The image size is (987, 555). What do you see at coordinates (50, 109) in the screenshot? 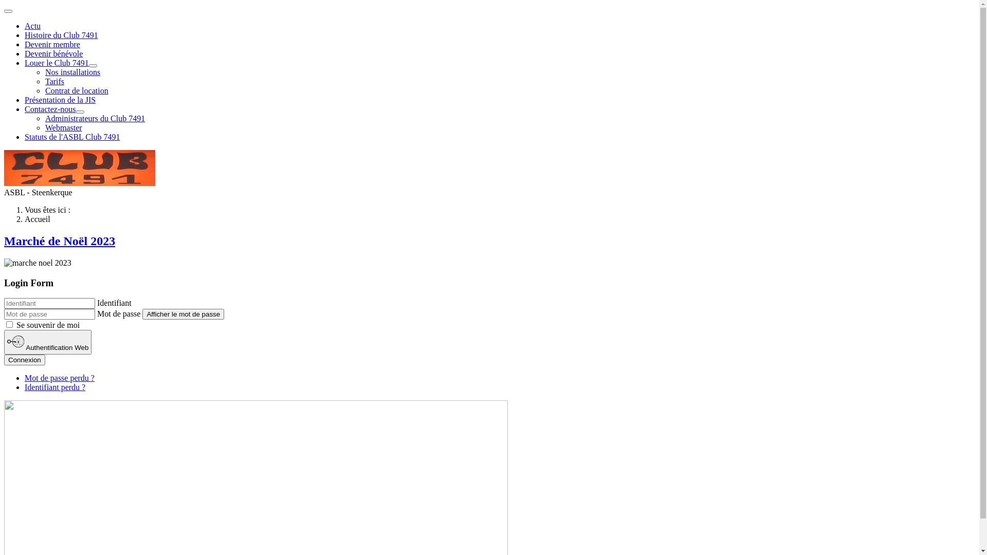
I see `Contactez-nous` at bounding box center [50, 109].